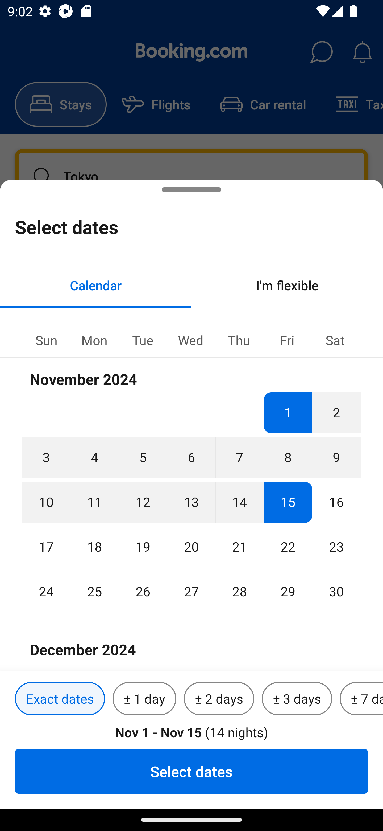 The image size is (383, 831). What do you see at coordinates (287, 285) in the screenshot?
I see `I'm flexible` at bounding box center [287, 285].